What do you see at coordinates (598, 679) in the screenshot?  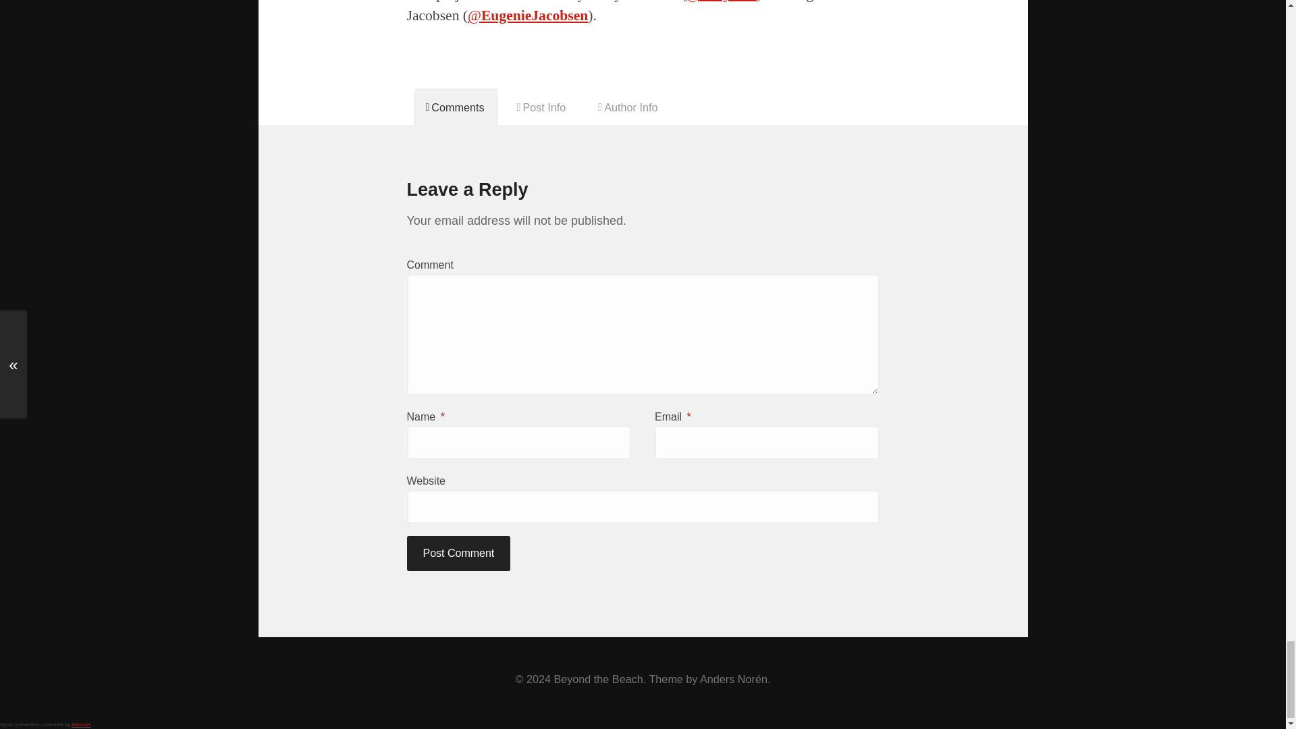 I see `Beyond the Beach` at bounding box center [598, 679].